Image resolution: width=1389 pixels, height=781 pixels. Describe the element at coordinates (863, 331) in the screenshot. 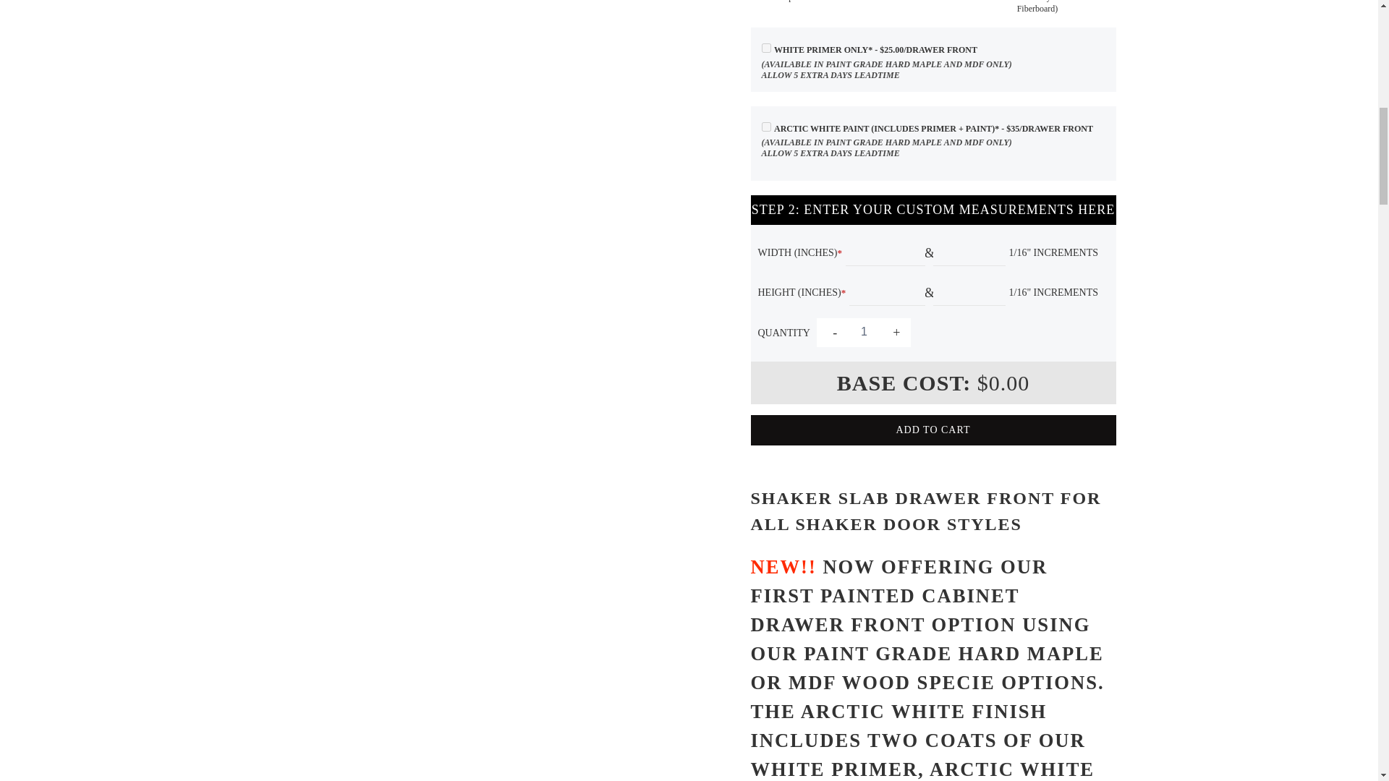

I see `1` at that location.